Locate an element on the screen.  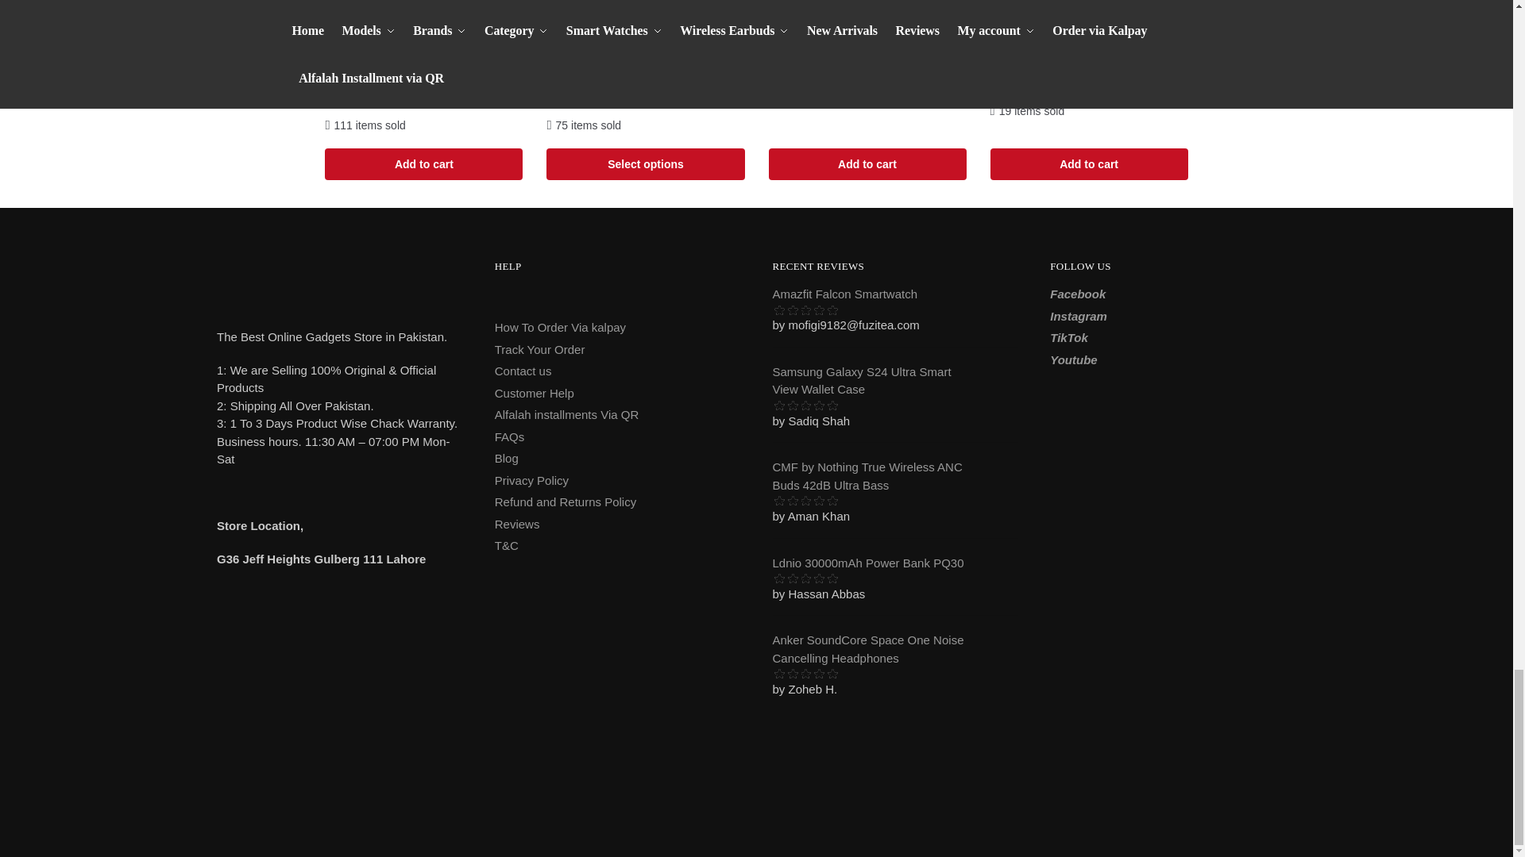
Apple MagSafe Wireless Duo Charger is located at coordinates (867, 15).